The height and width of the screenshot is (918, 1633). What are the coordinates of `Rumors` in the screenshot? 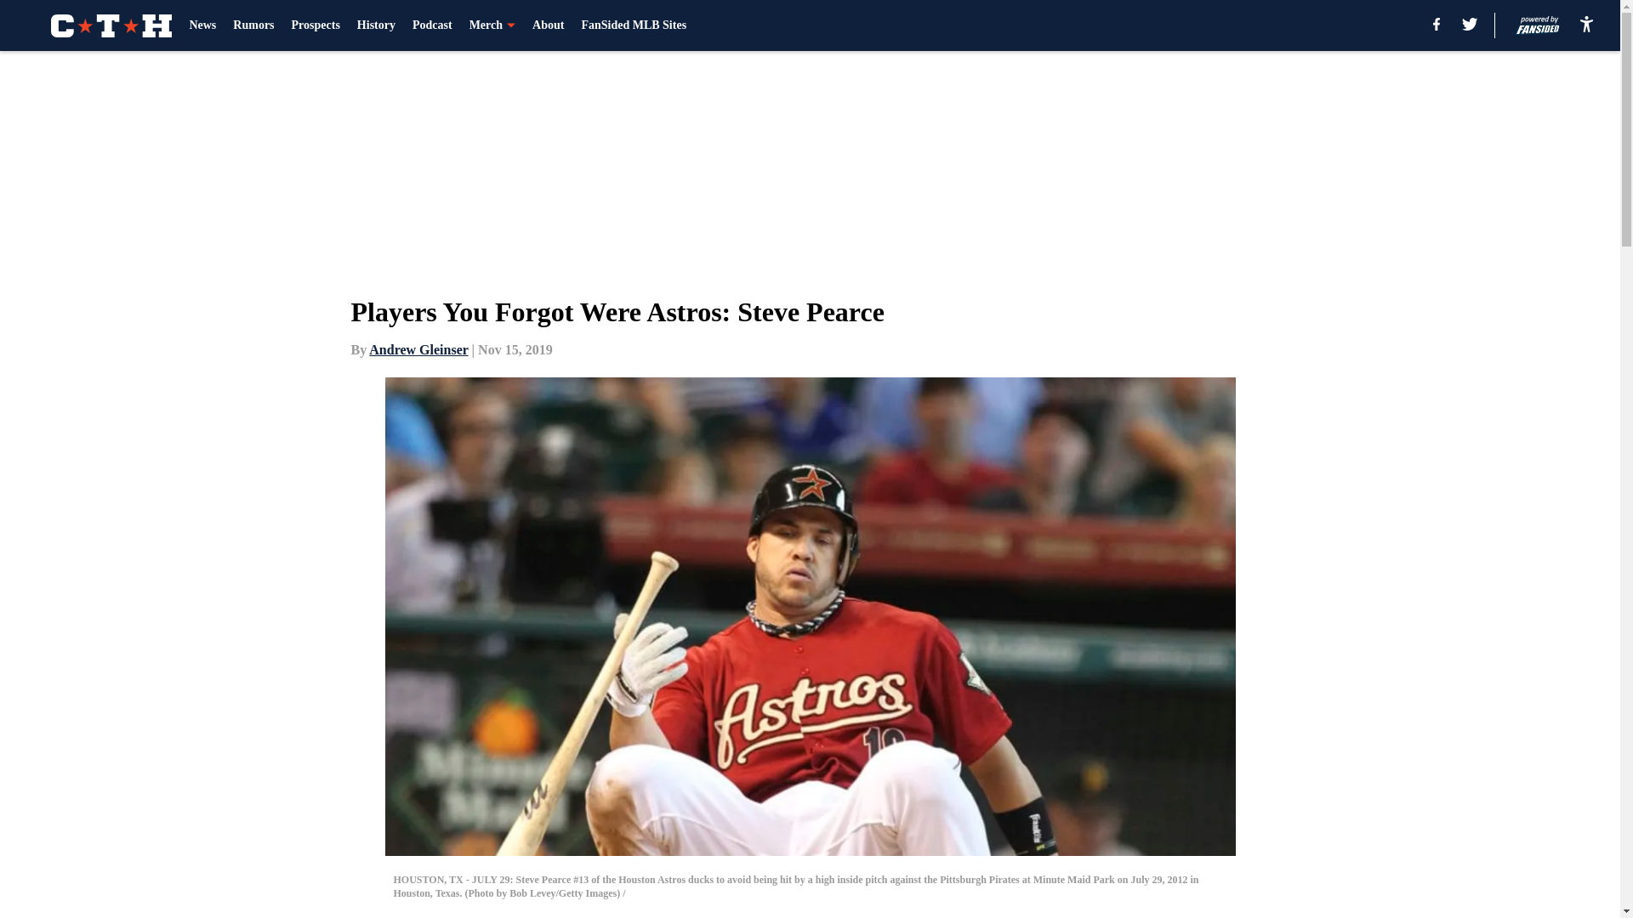 It's located at (253, 25).